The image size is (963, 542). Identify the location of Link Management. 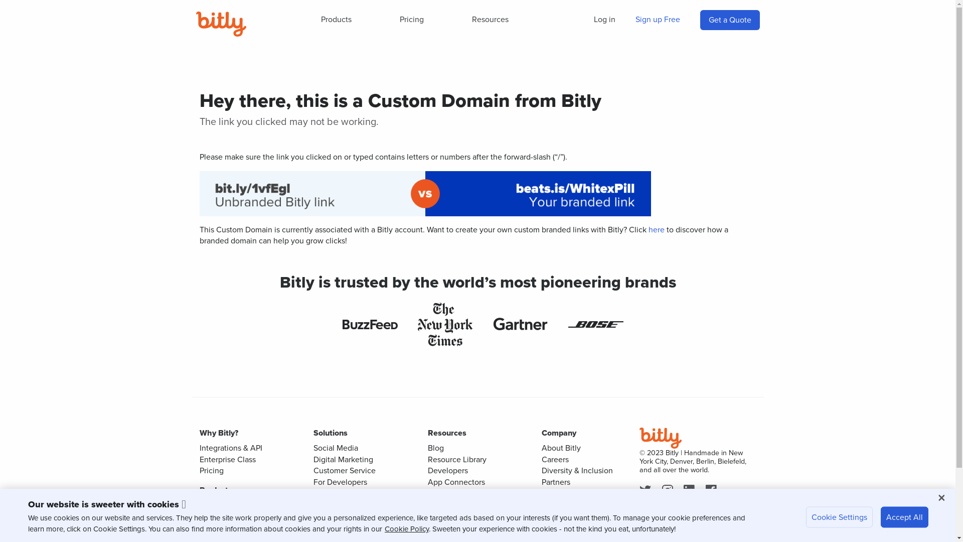
(231, 505).